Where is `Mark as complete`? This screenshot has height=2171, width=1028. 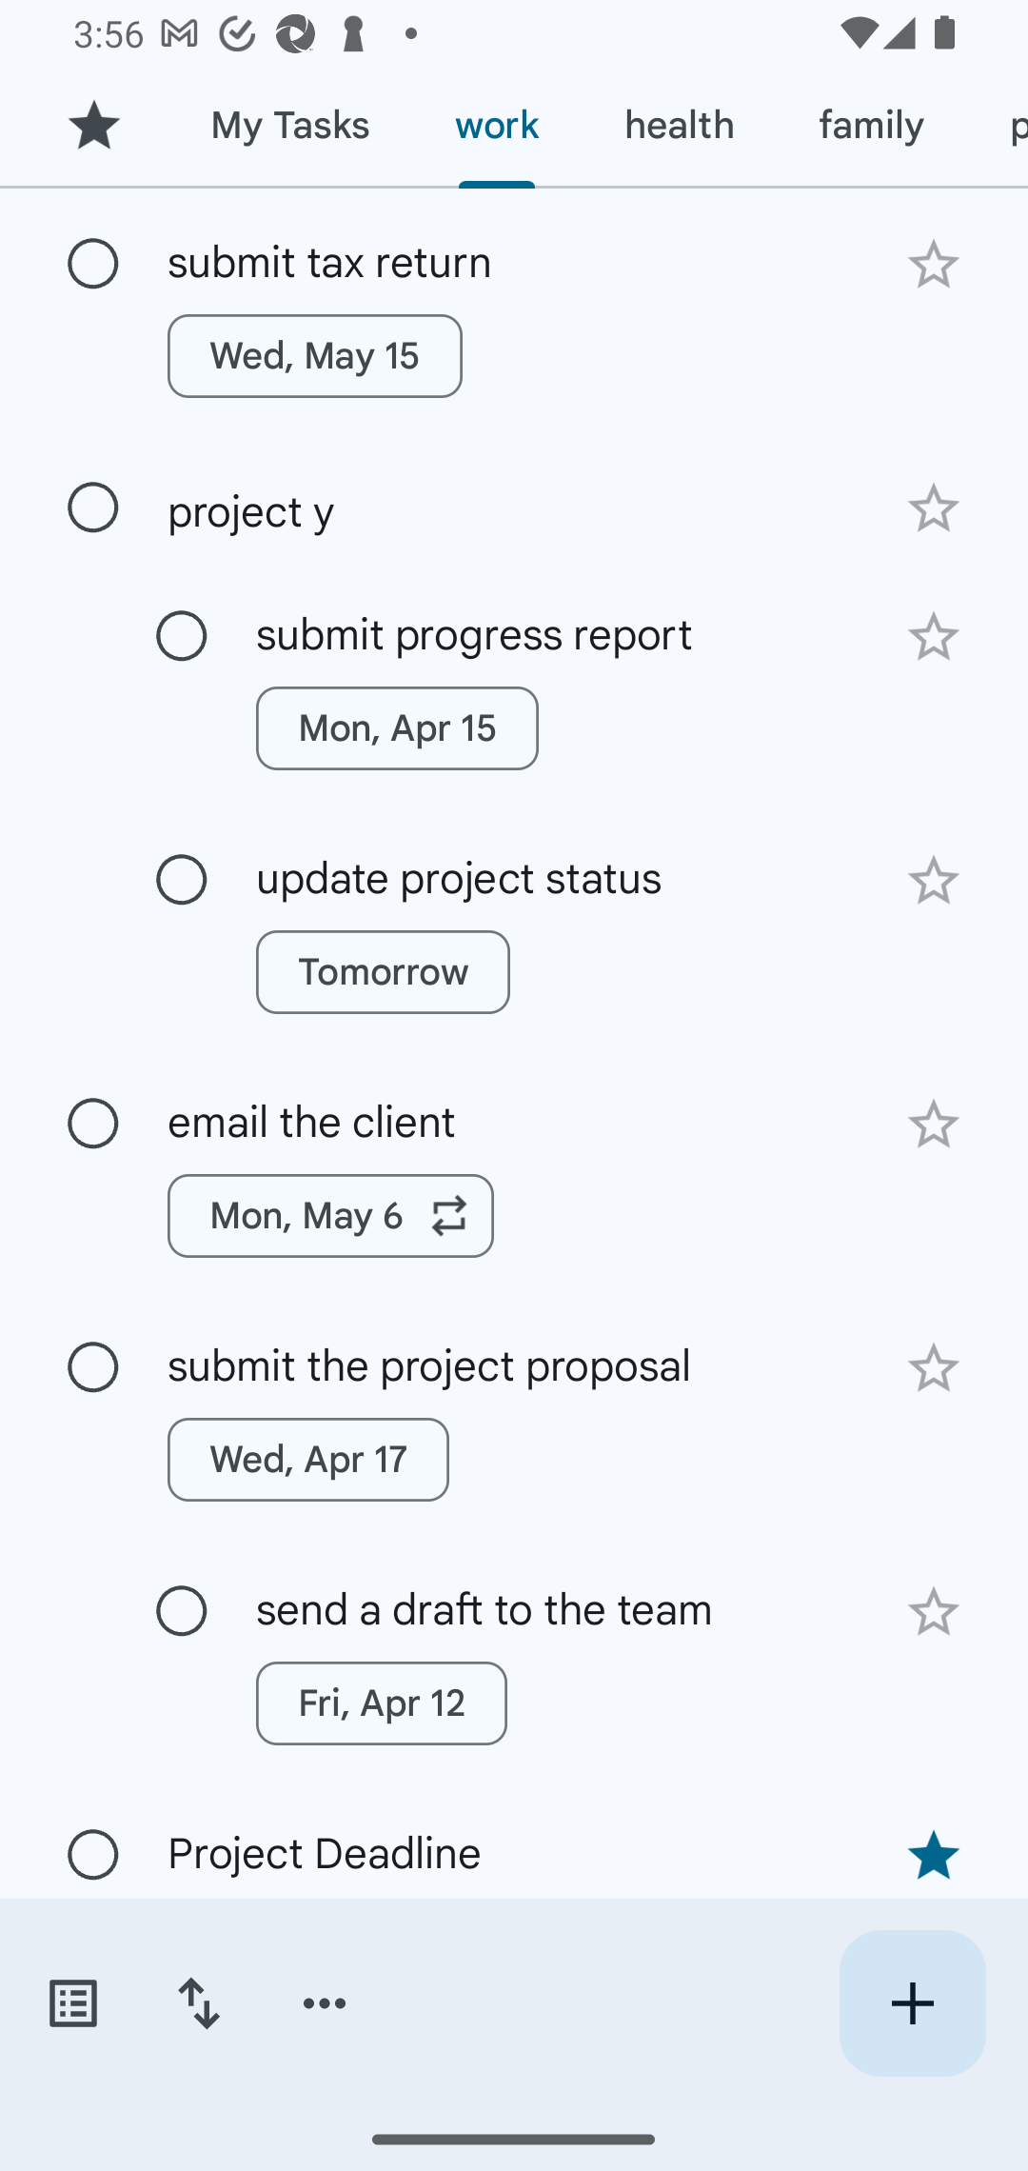
Mark as complete is located at coordinates (182, 880).